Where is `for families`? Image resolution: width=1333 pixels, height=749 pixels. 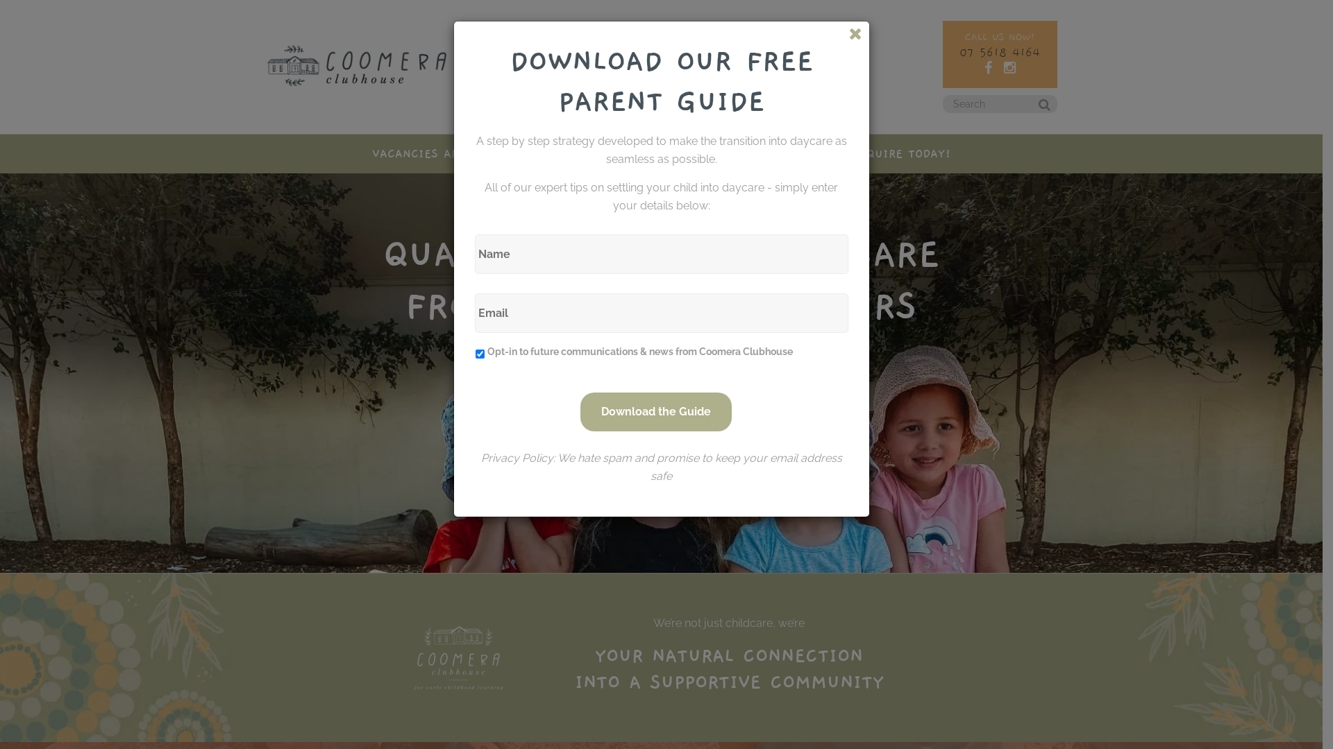
for families is located at coordinates (701, 64).